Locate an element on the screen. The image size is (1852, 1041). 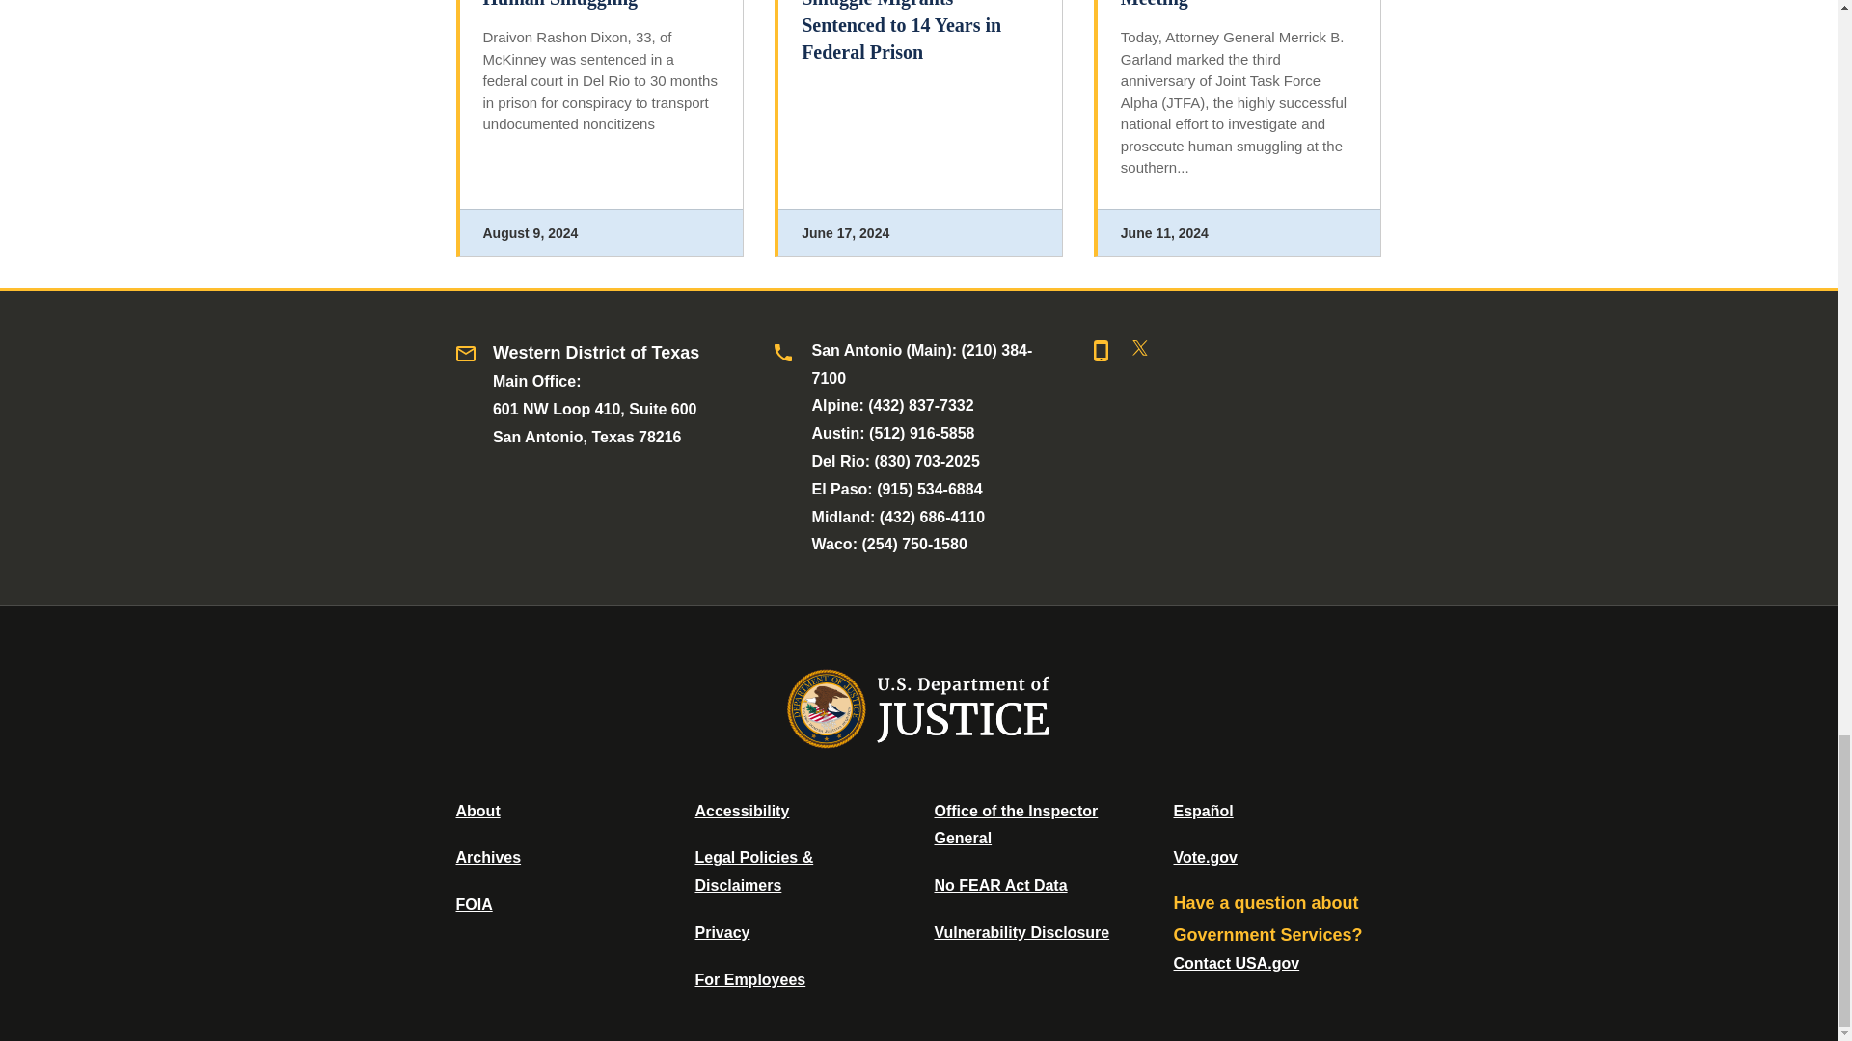
About DOJ is located at coordinates (477, 810).